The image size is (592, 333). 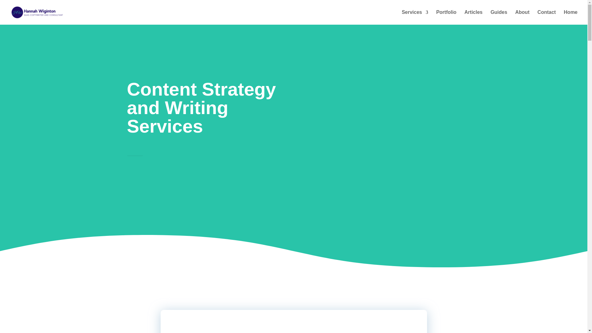 I want to click on Guides, so click(x=499, y=17).